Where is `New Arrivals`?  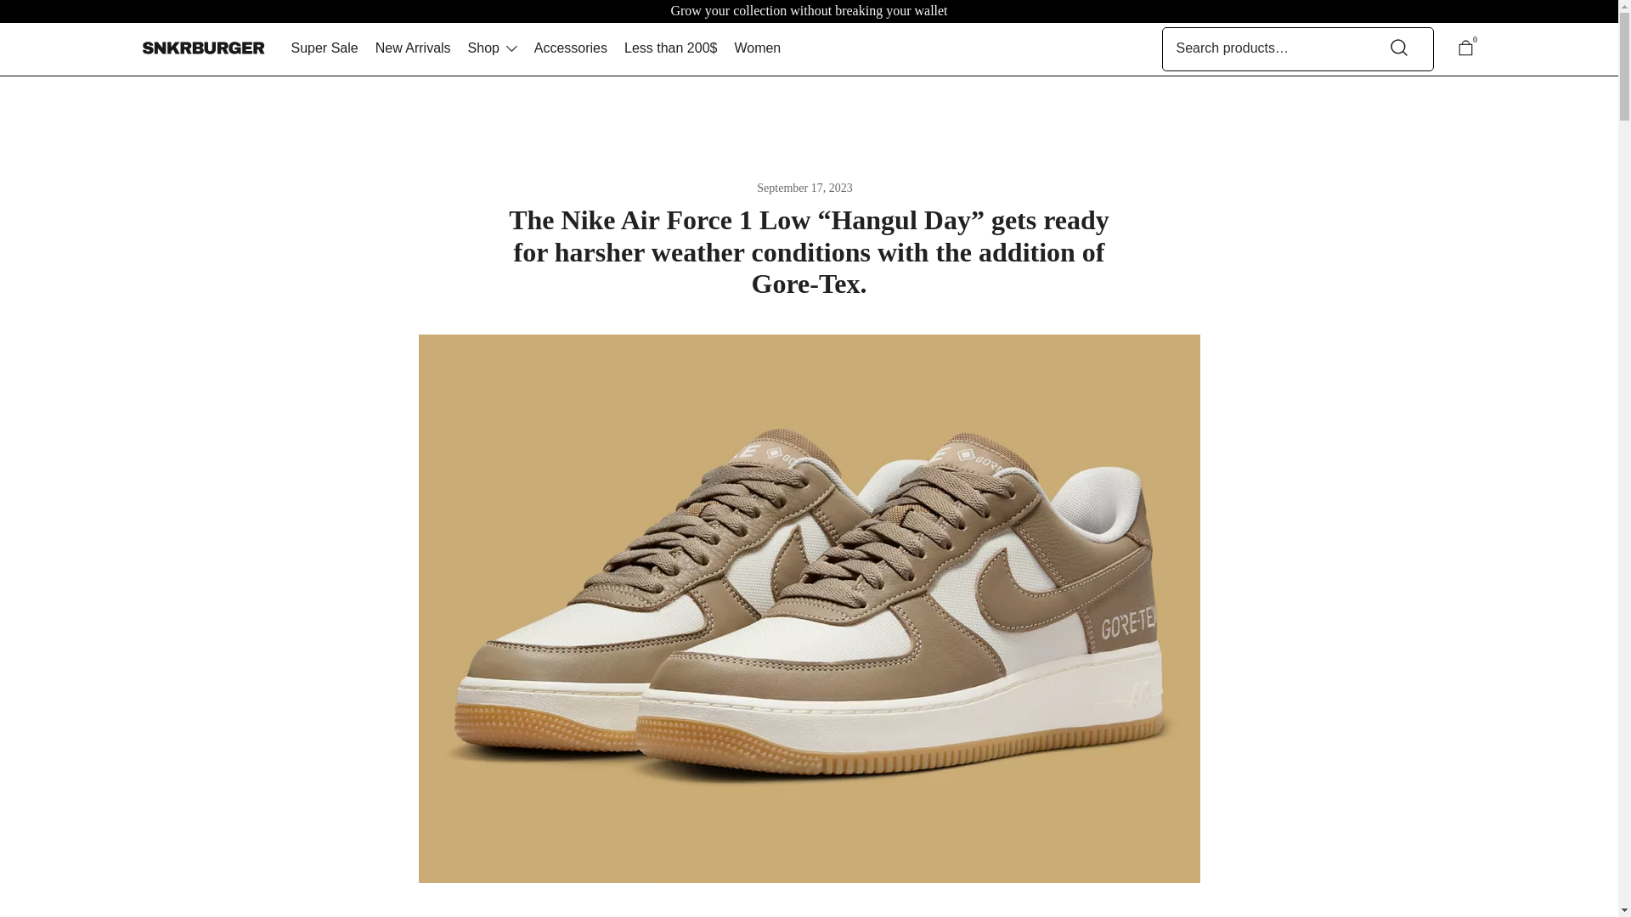 New Arrivals is located at coordinates (413, 48).